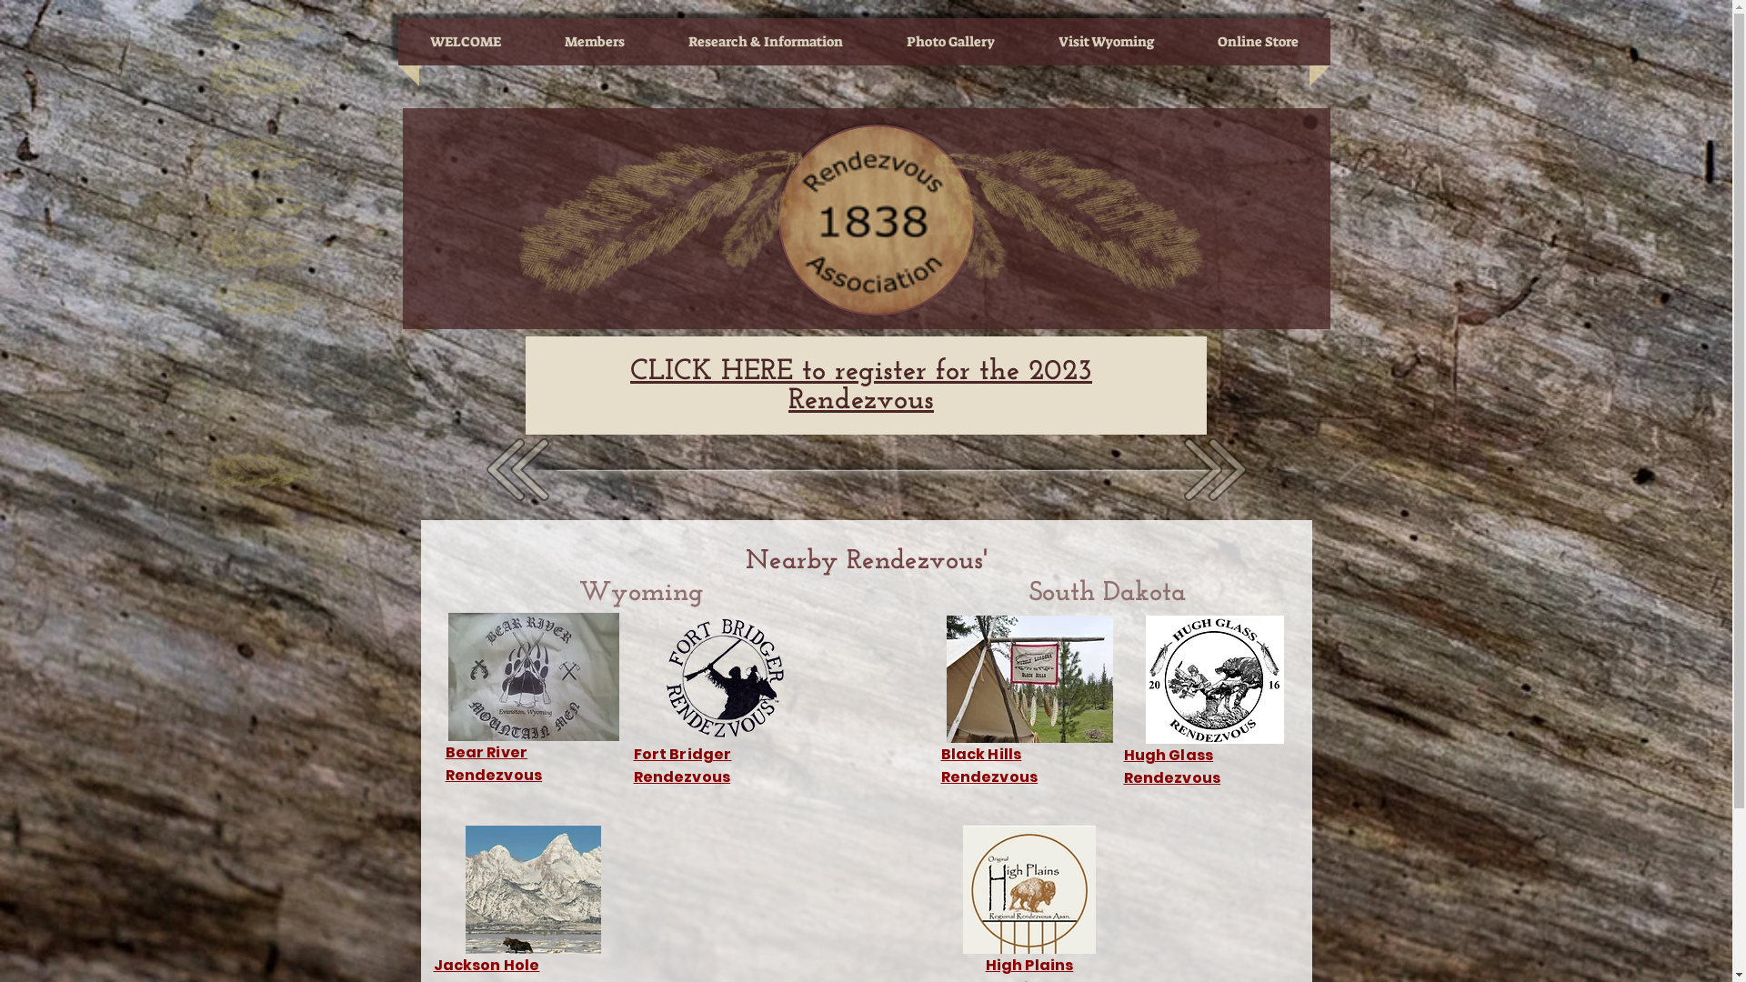  I want to click on Fort Bridger Rendezvous, so click(682, 767).